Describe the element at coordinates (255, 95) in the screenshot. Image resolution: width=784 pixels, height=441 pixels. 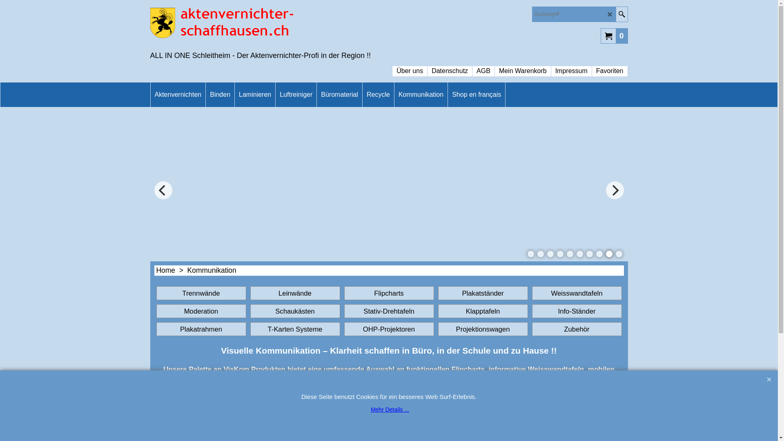
I see `Laminieren` at that location.